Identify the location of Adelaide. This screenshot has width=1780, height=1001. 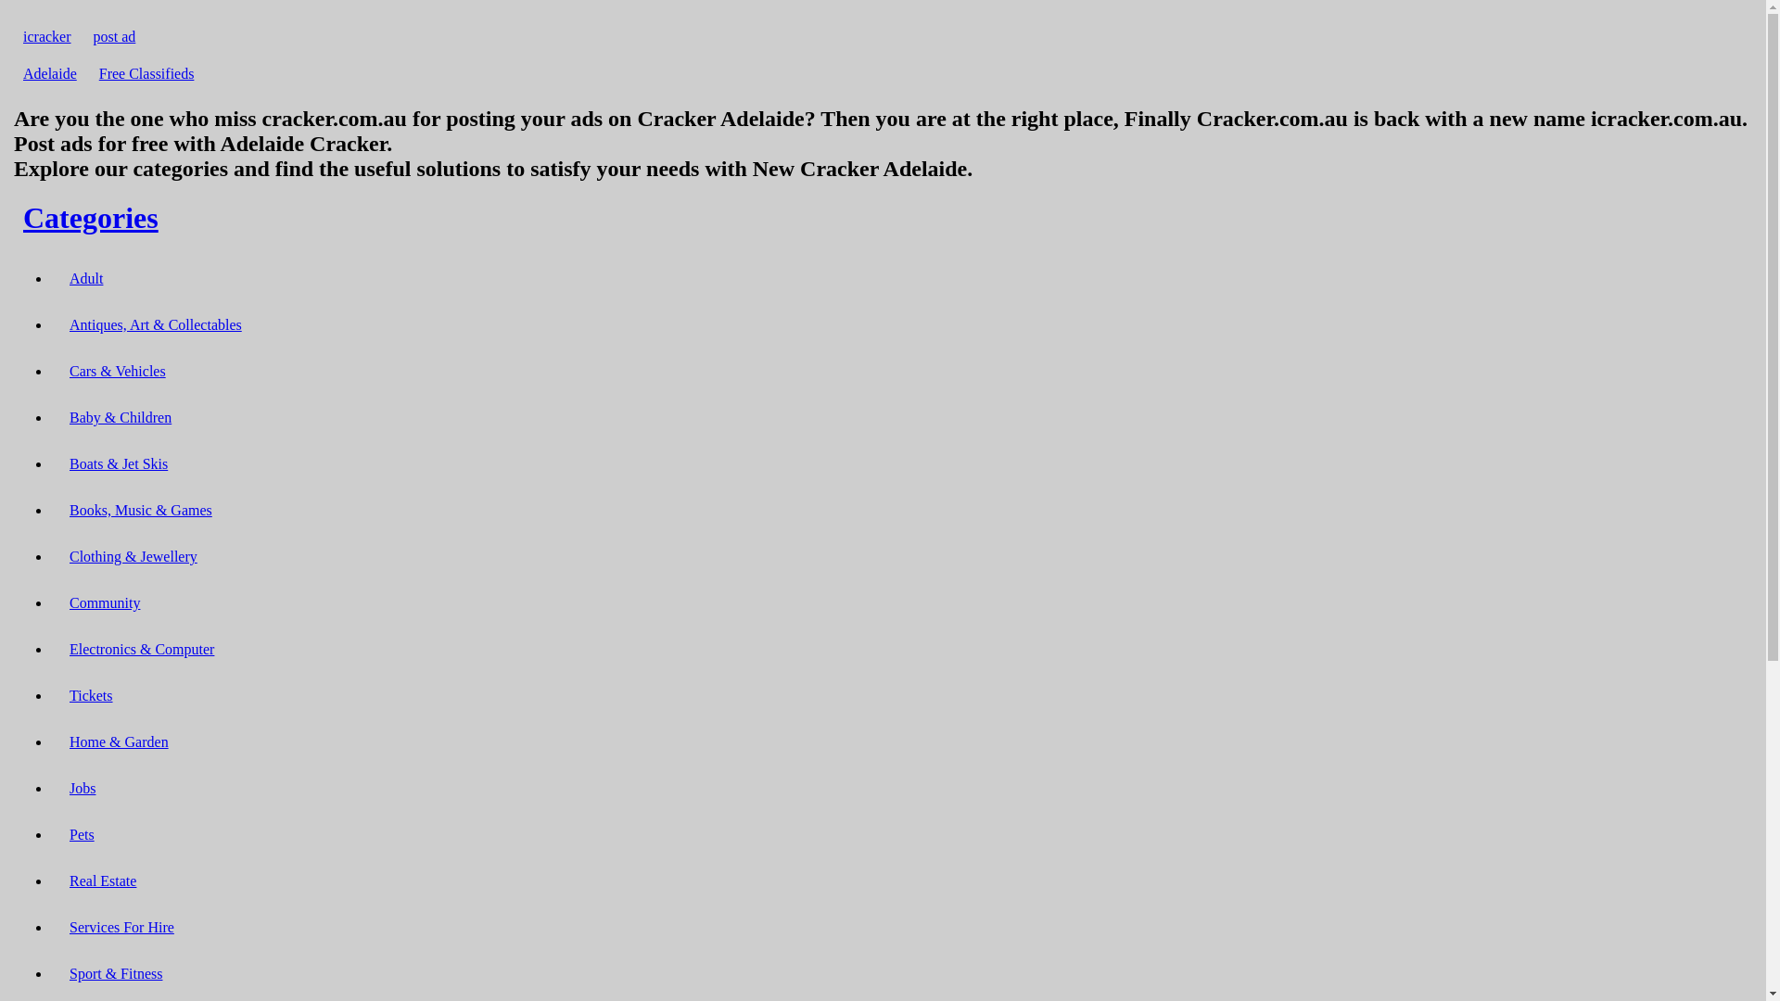
(50, 74).